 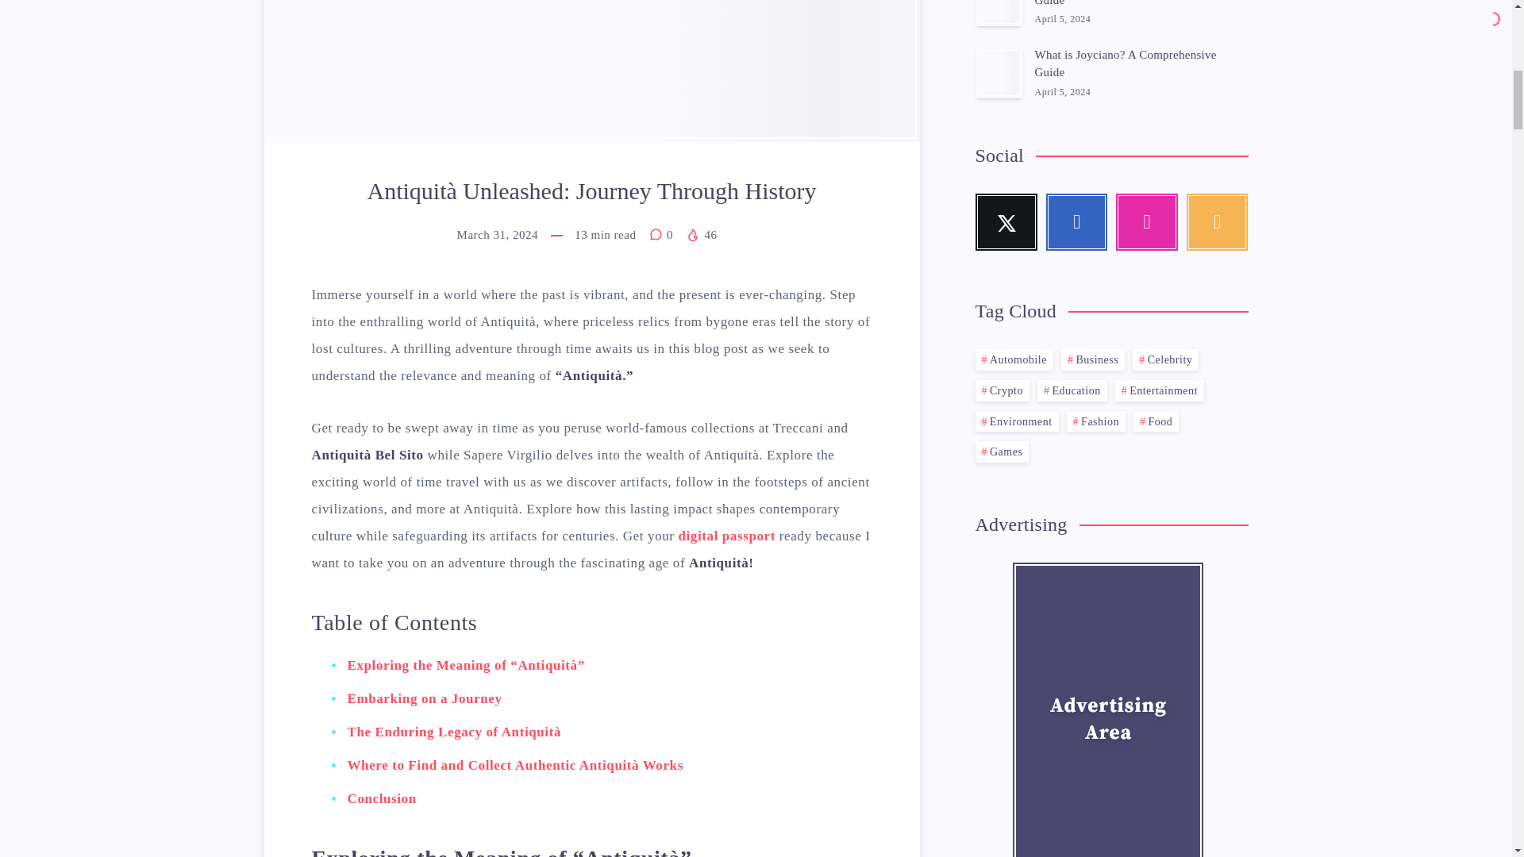 I want to click on 0, so click(x=662, y=235).